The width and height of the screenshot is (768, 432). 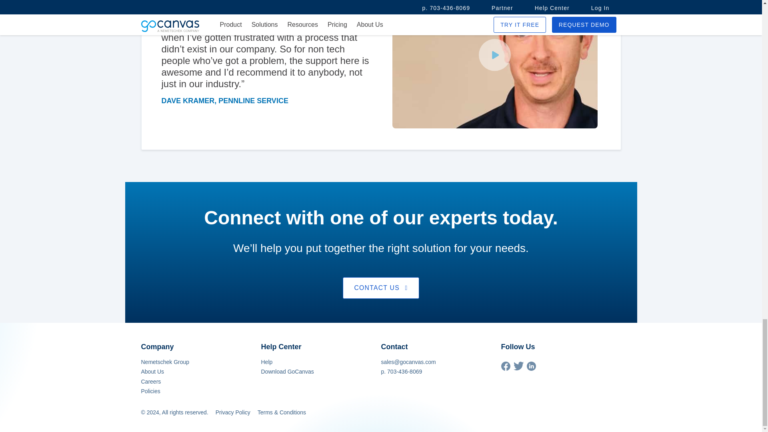 I want to click on GoCanvas Twitter, so click(x=518, y=368).